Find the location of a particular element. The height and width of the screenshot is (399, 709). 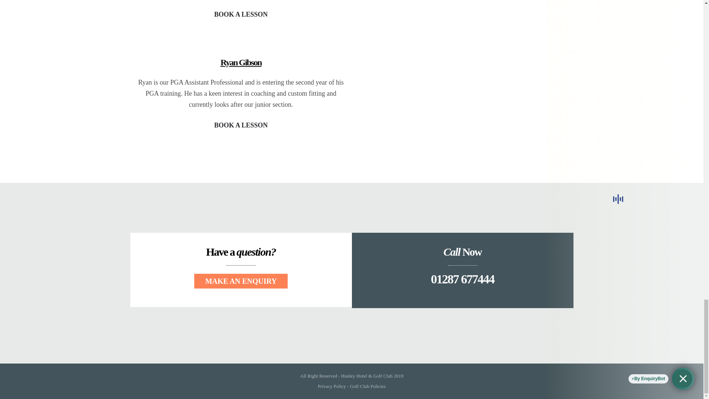

Golf Club Policies is located at coordinates (368, 386).